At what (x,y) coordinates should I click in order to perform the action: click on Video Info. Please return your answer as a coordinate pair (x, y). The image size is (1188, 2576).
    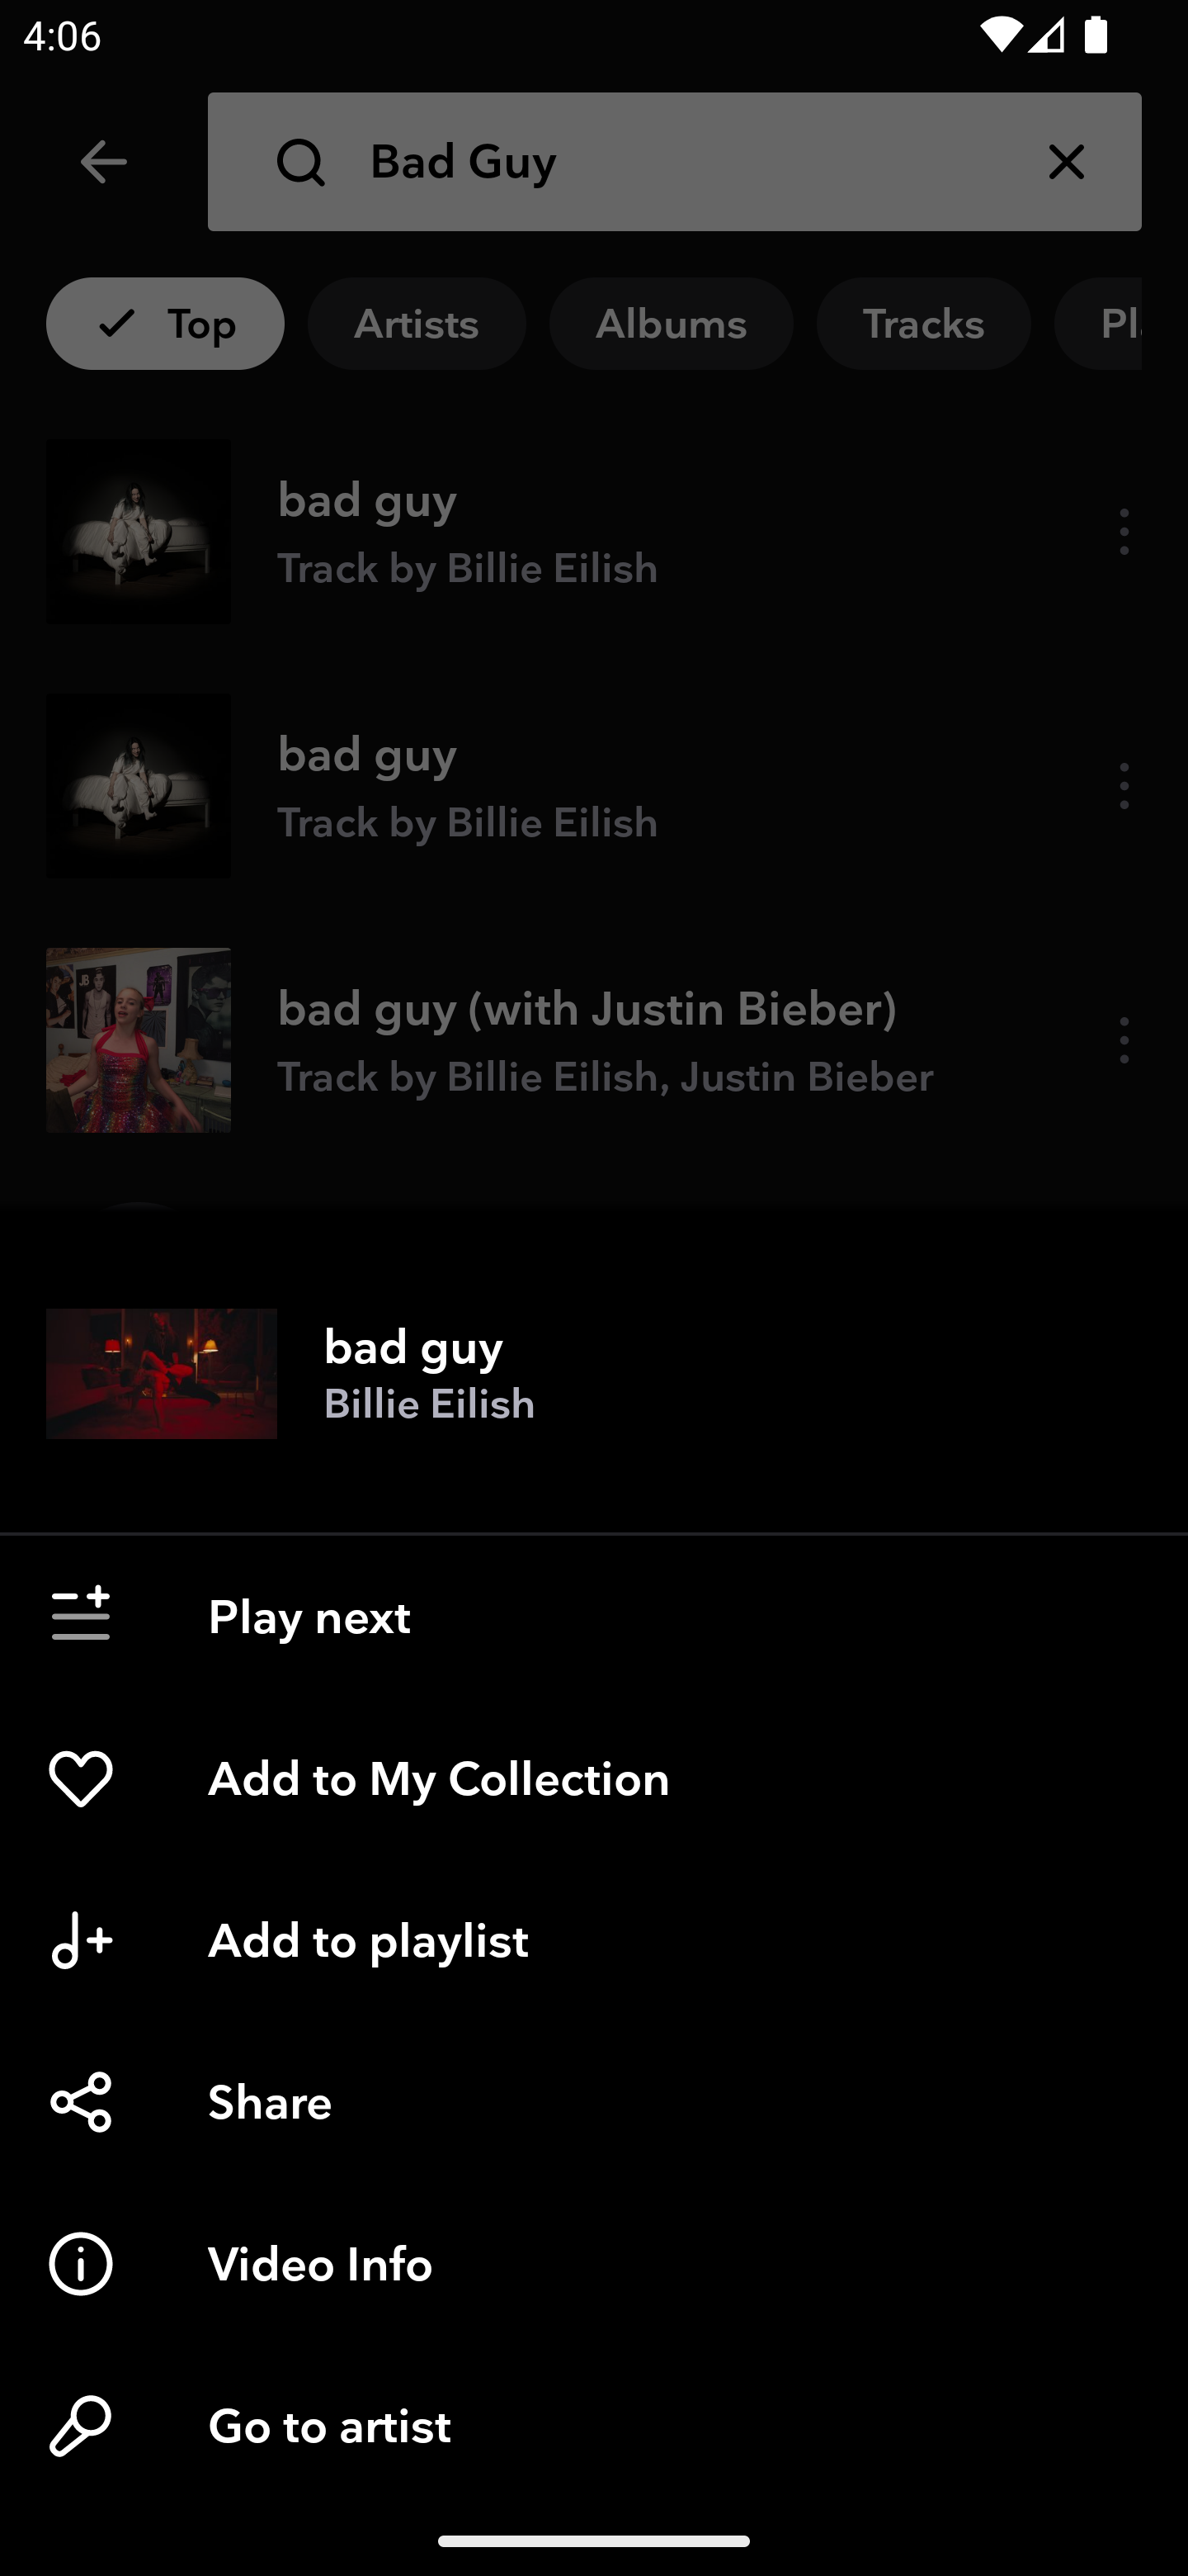
    Looking at the image, I should click on (594, 2262).